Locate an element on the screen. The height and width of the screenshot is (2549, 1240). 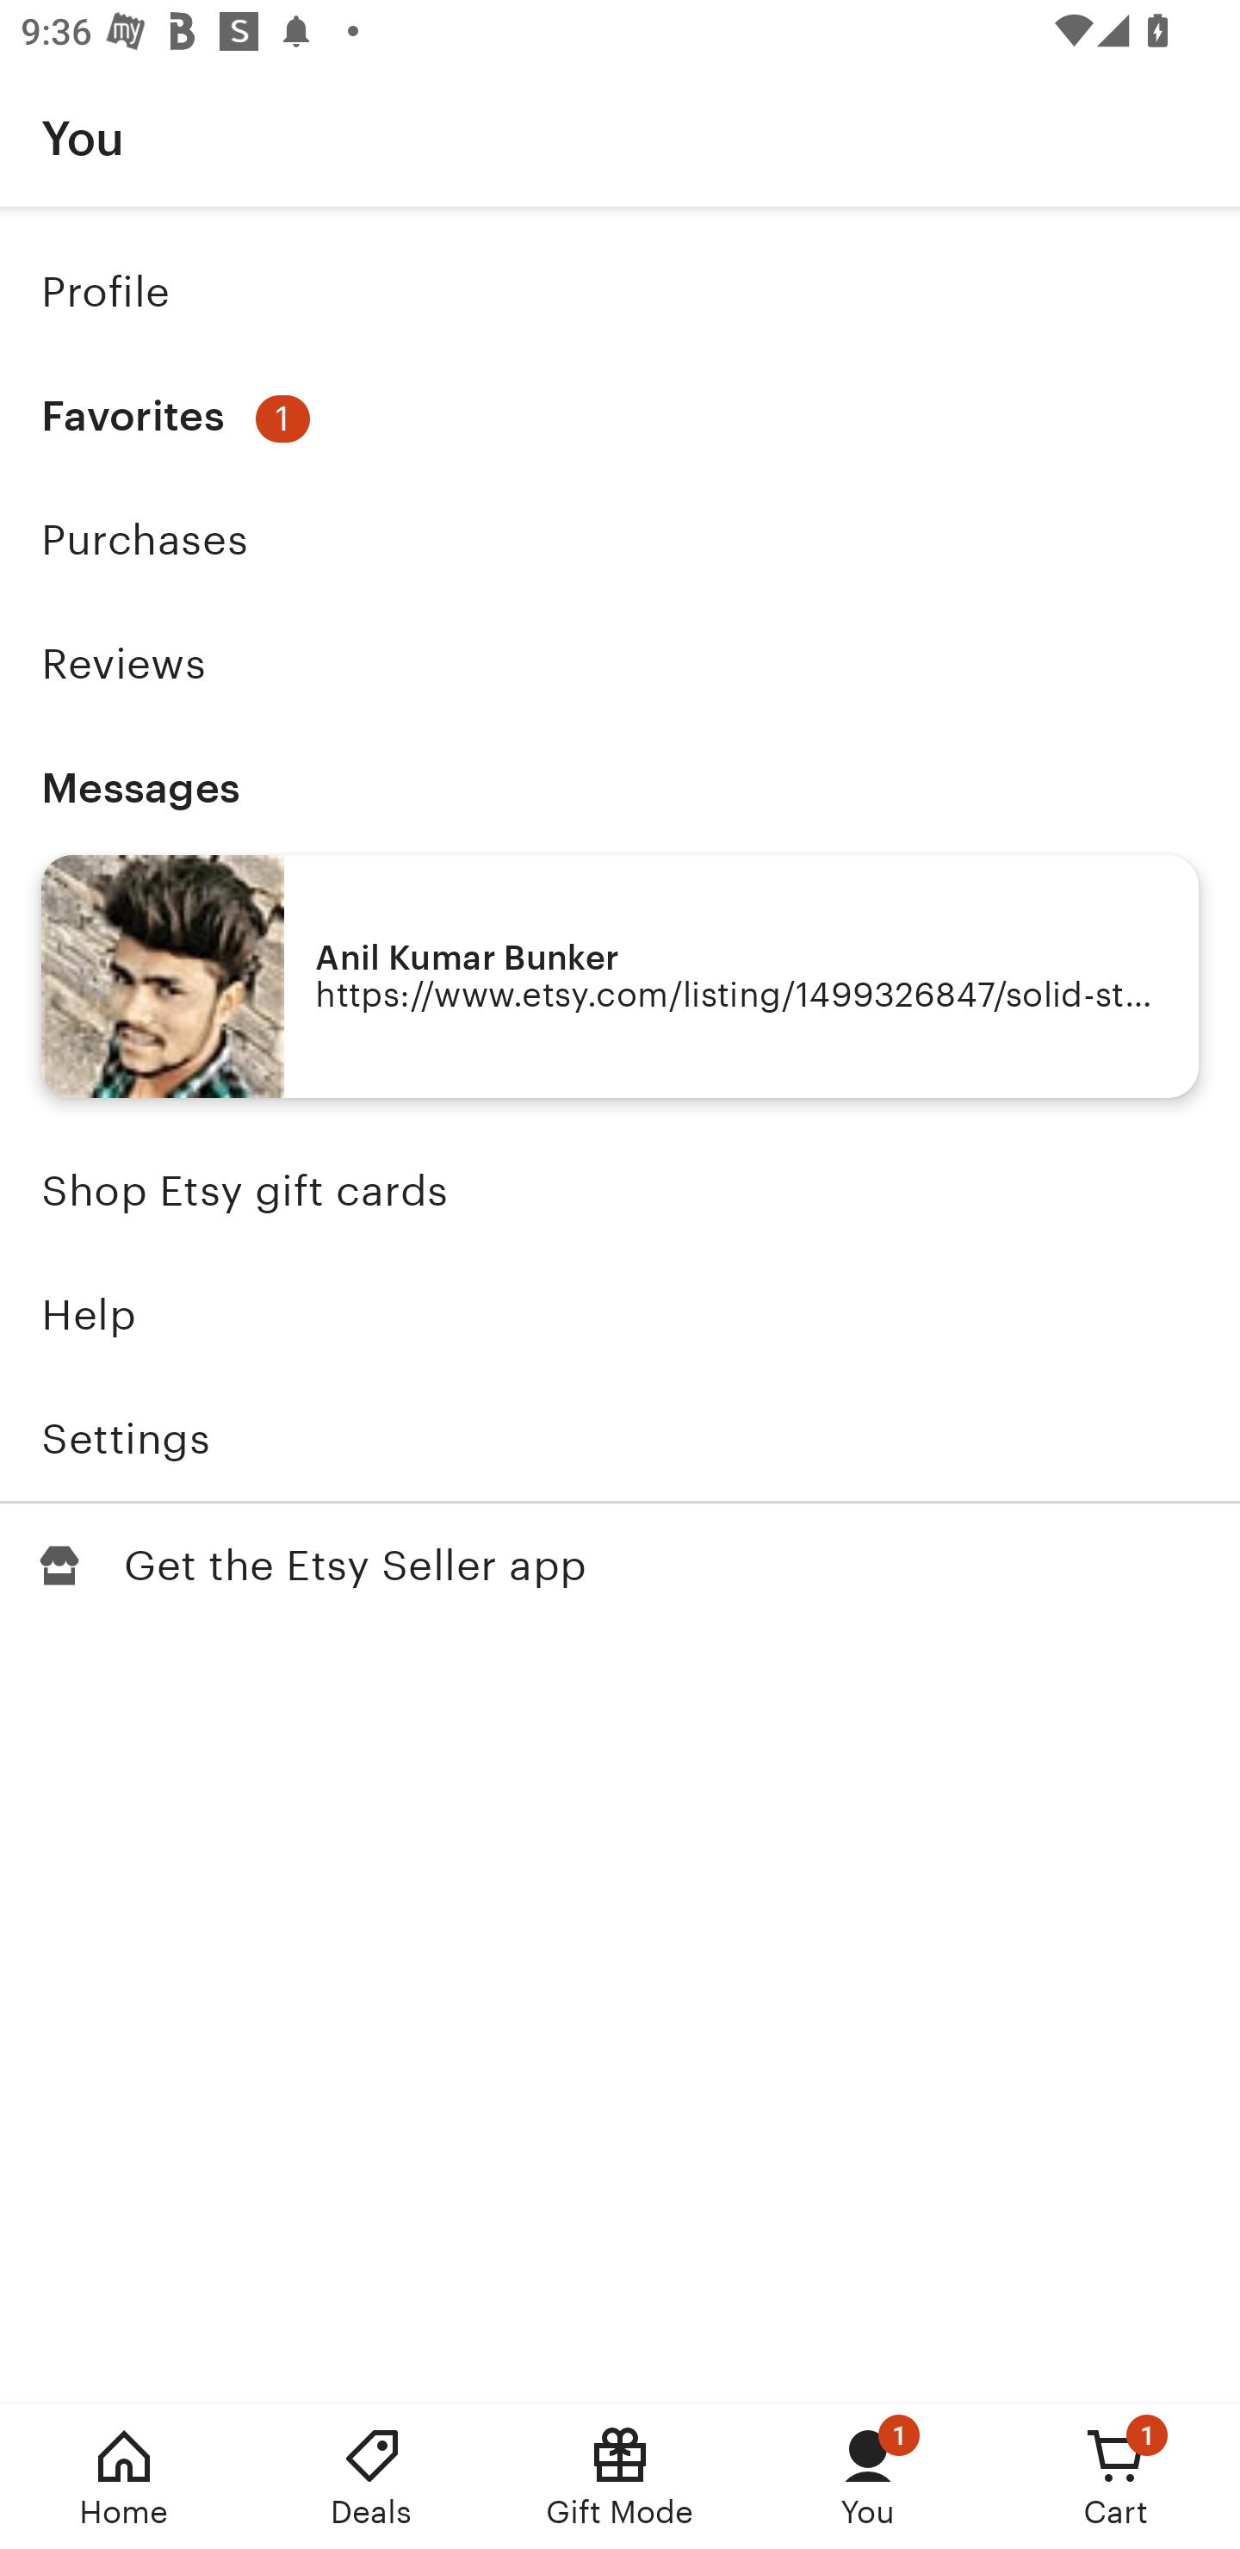
Favorites 1 is located at coordinates (620, 417).